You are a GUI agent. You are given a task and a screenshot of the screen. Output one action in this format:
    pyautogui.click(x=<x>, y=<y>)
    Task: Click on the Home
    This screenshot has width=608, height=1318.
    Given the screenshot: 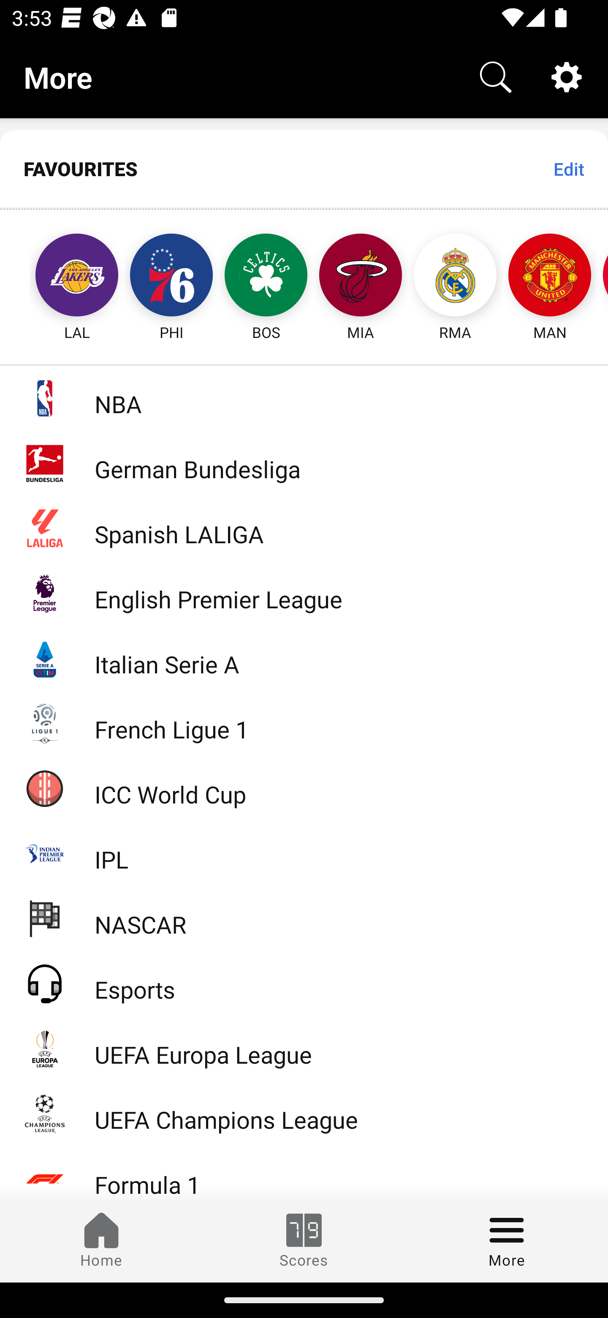 What is the action you would take?
    pyautogui.click(x=101, y=1241)
    